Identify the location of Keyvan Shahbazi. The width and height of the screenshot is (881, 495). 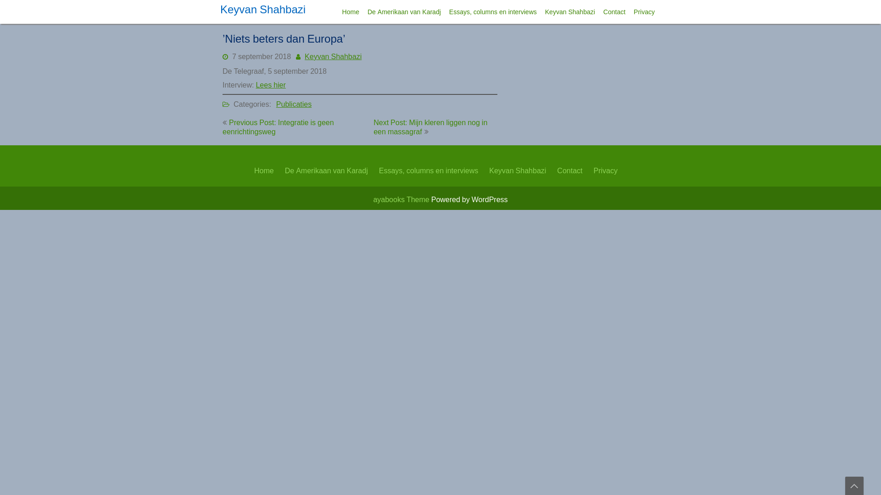
(570, 12).